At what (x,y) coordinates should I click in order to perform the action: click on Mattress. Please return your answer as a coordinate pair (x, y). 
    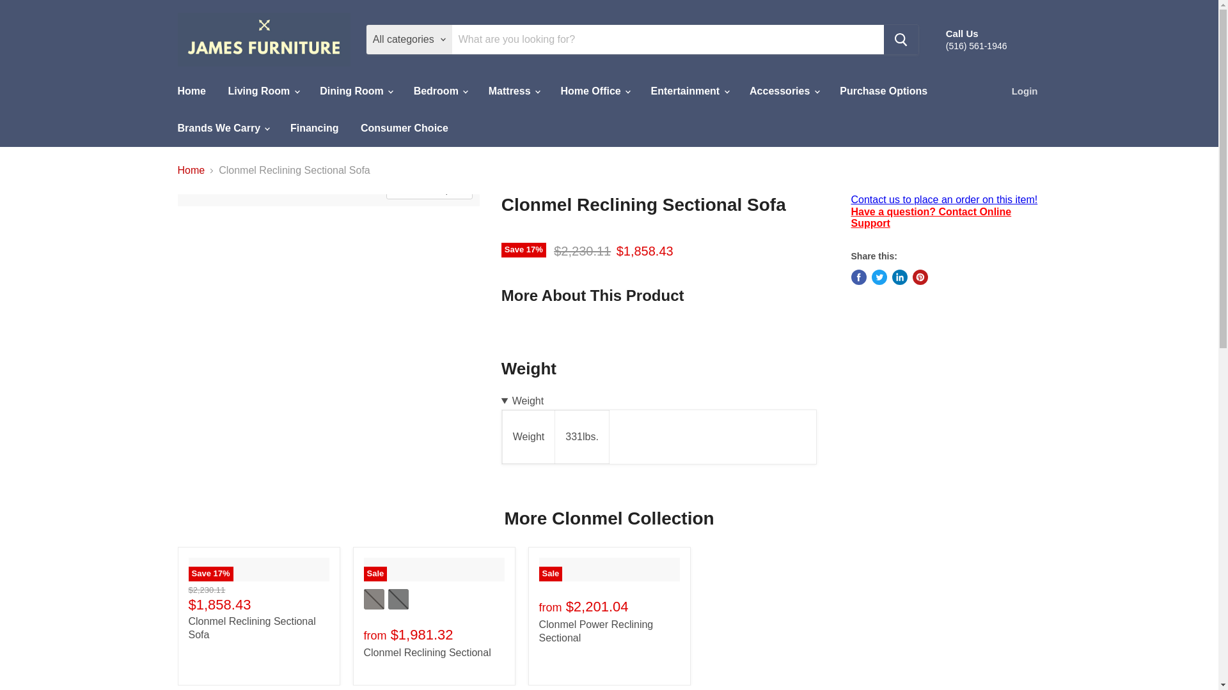
    Looking at the image, I should click on (513, 91).